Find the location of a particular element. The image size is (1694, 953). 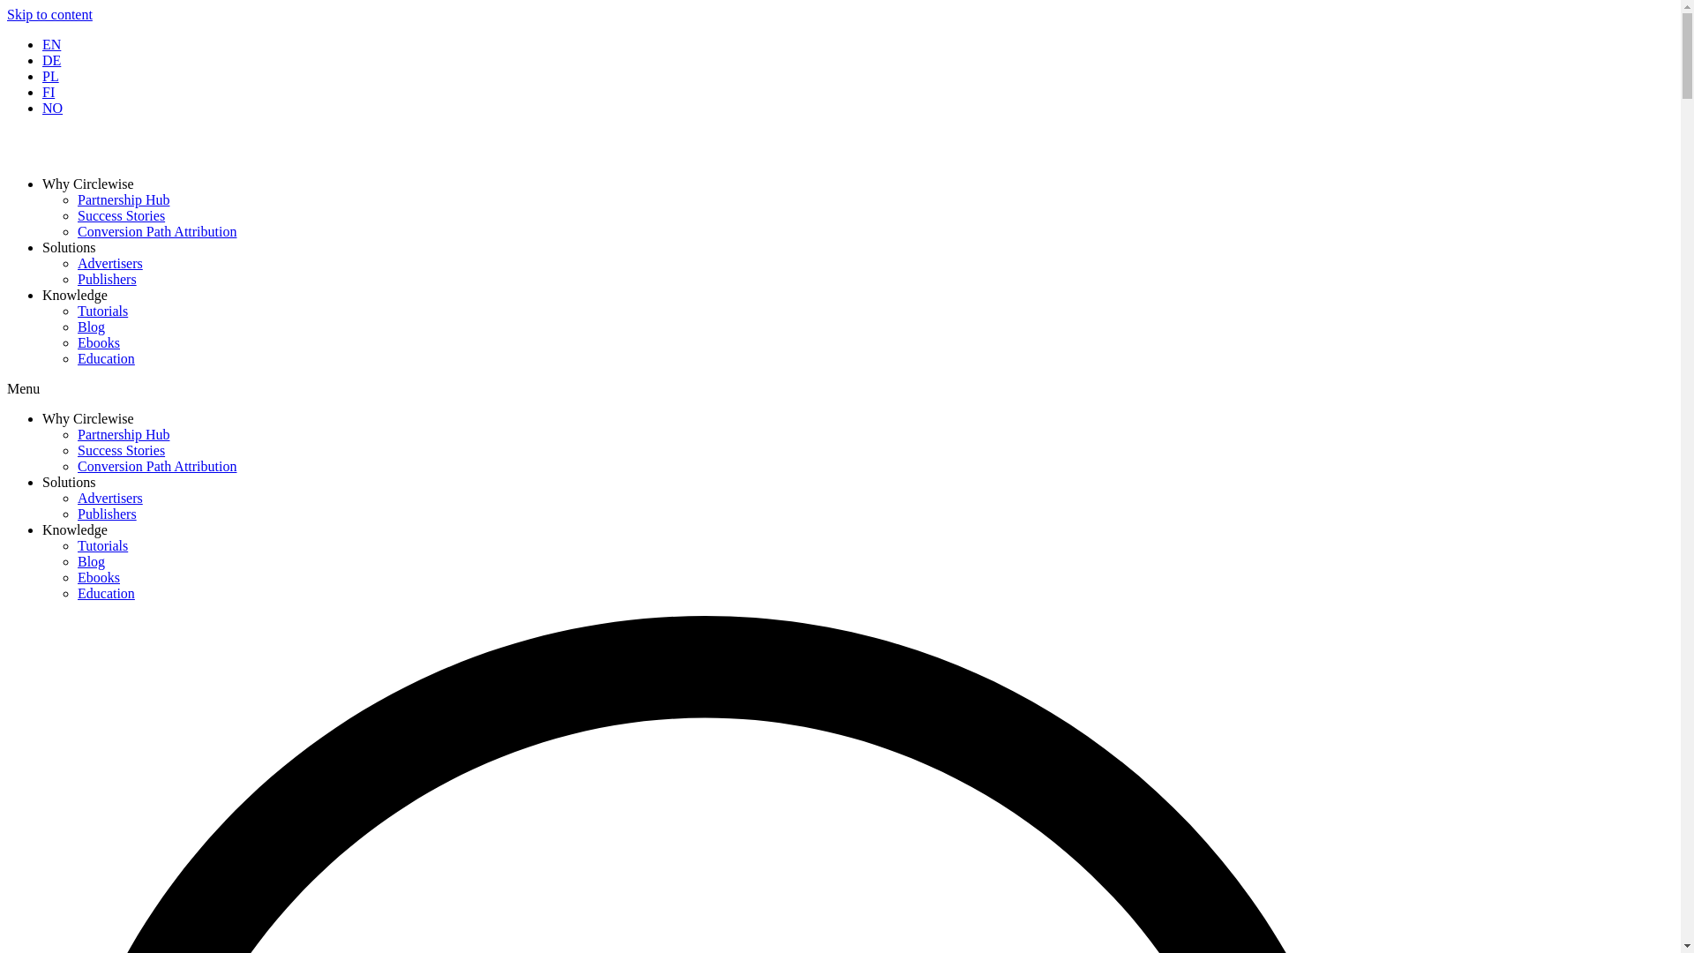

NO is located at coordinates (53, 108).